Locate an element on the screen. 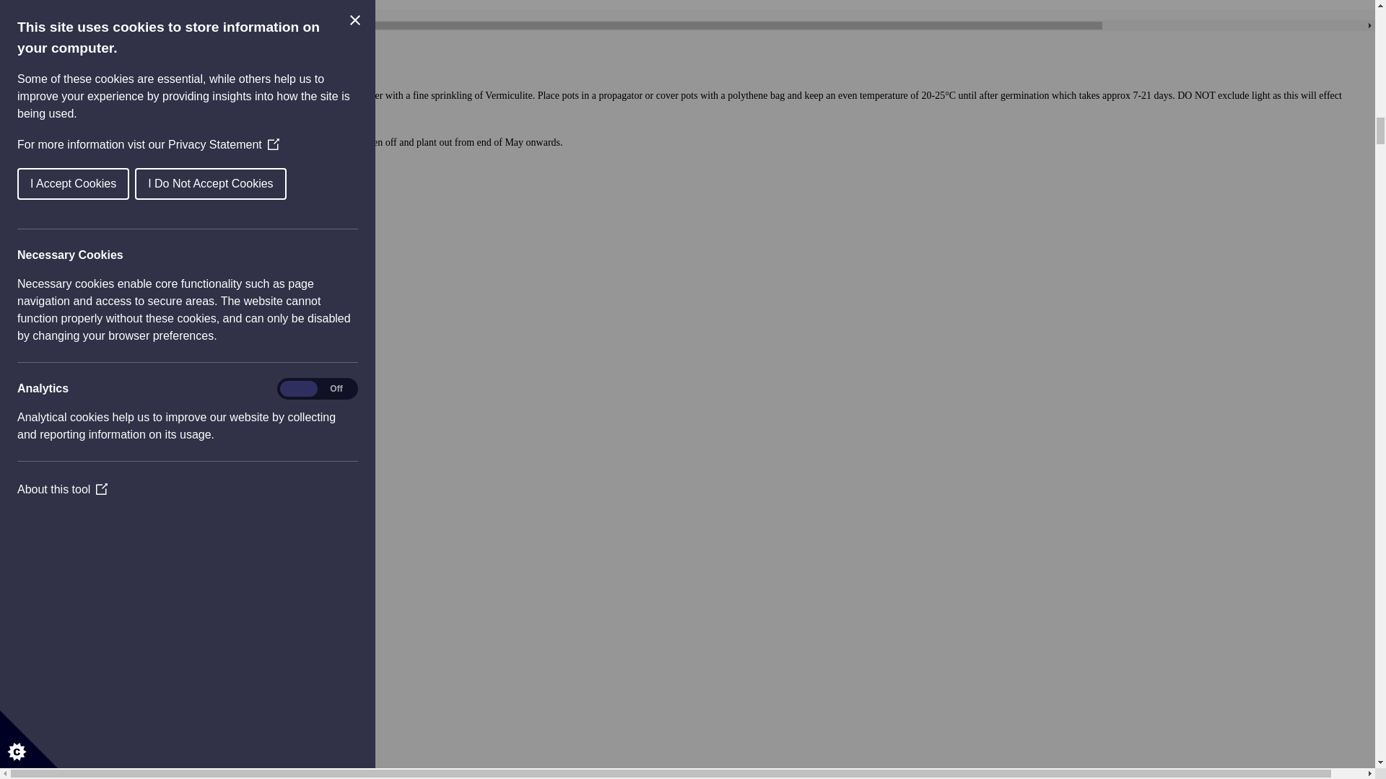 The width and height of the screenshot is (1386, 779). 01 is located at coordinates (88, 703).